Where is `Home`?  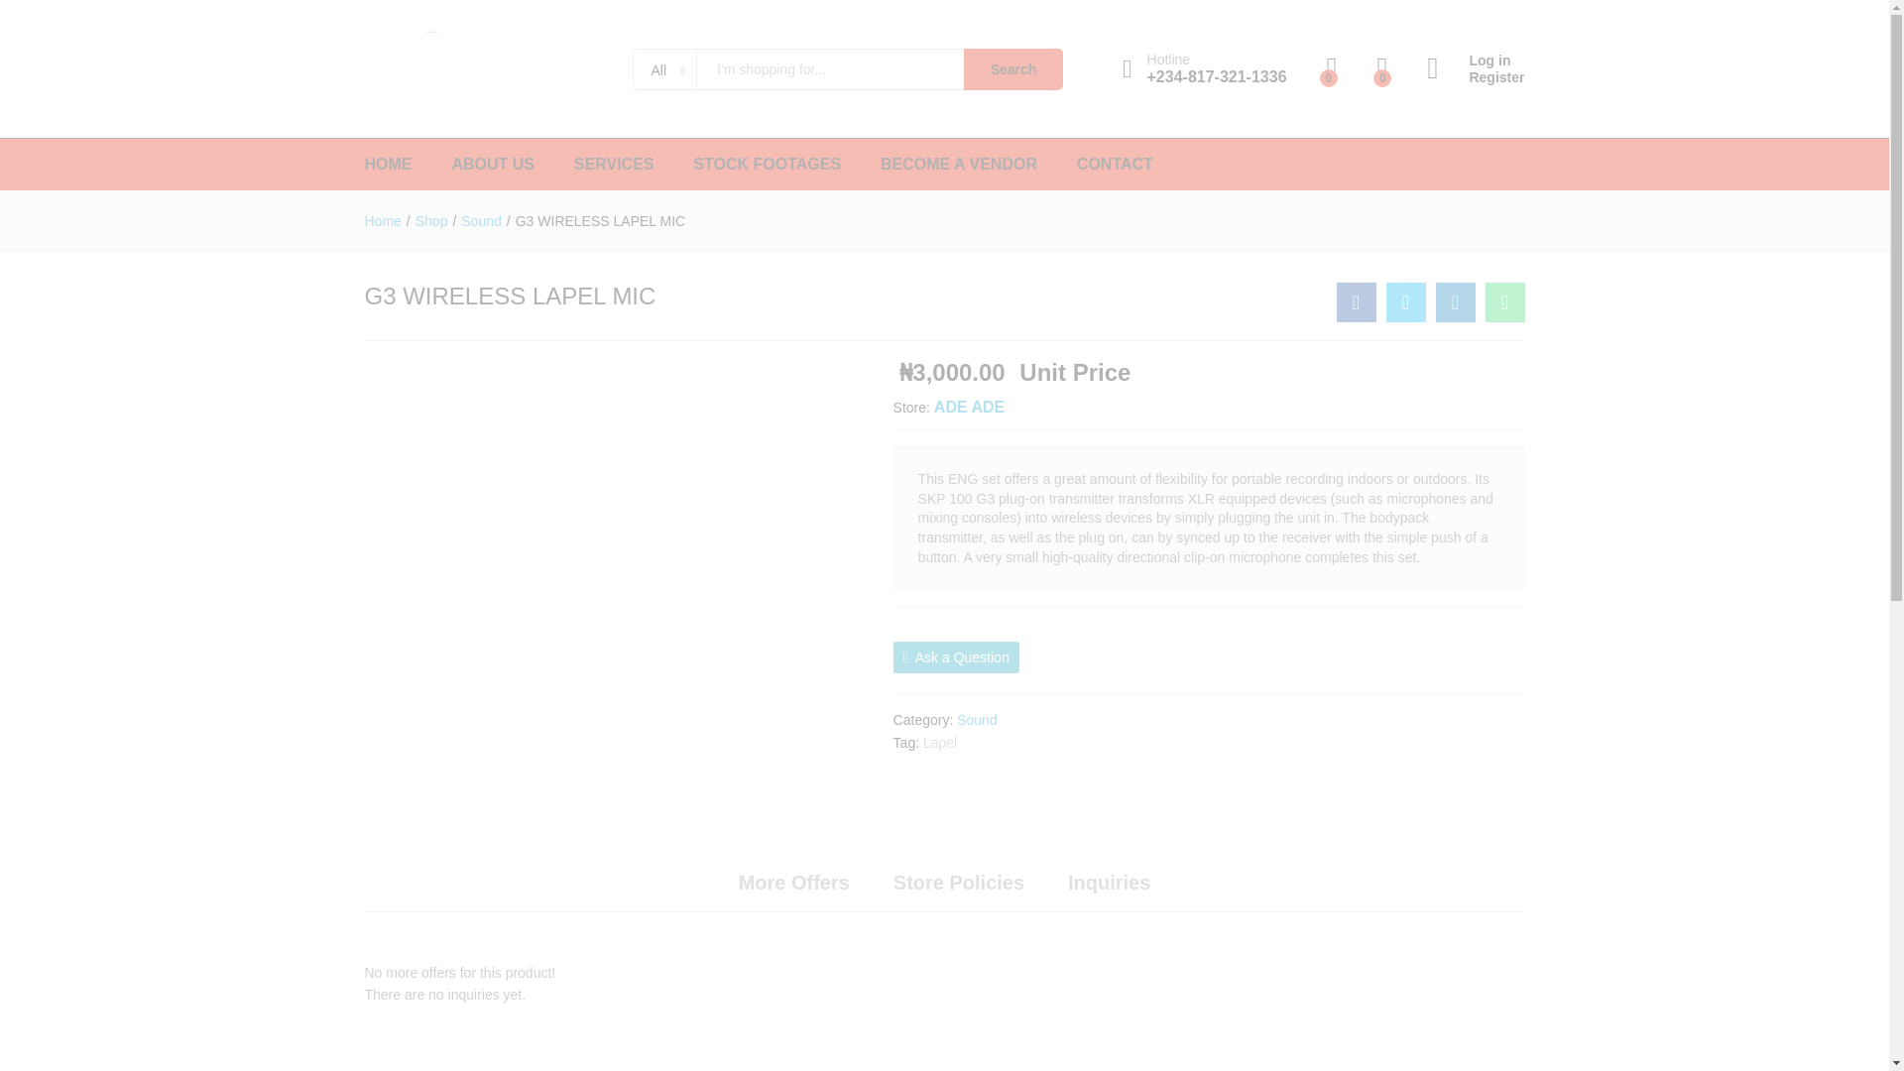 Home is located at coordinates (383, 220).